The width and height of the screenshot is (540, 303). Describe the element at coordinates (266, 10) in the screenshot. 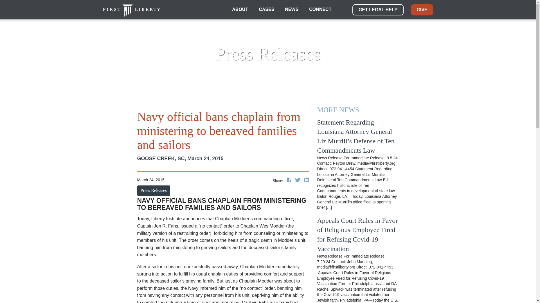

I see `CASES` at that location.